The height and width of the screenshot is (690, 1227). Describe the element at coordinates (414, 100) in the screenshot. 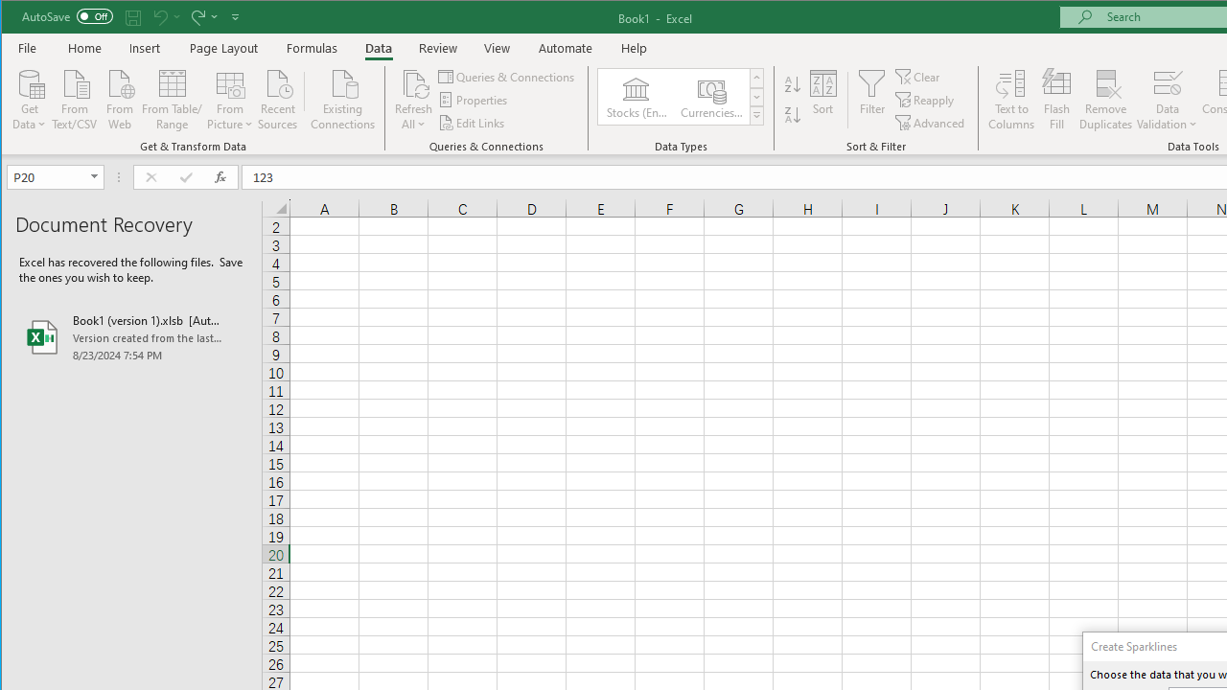

I see `Refresh All` at that location.